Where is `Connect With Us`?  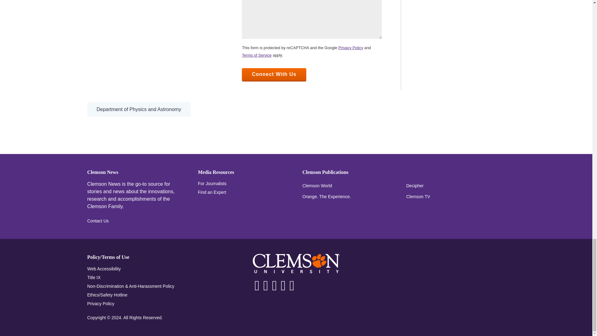 Connect With Us is located at coordinates (274, 74).